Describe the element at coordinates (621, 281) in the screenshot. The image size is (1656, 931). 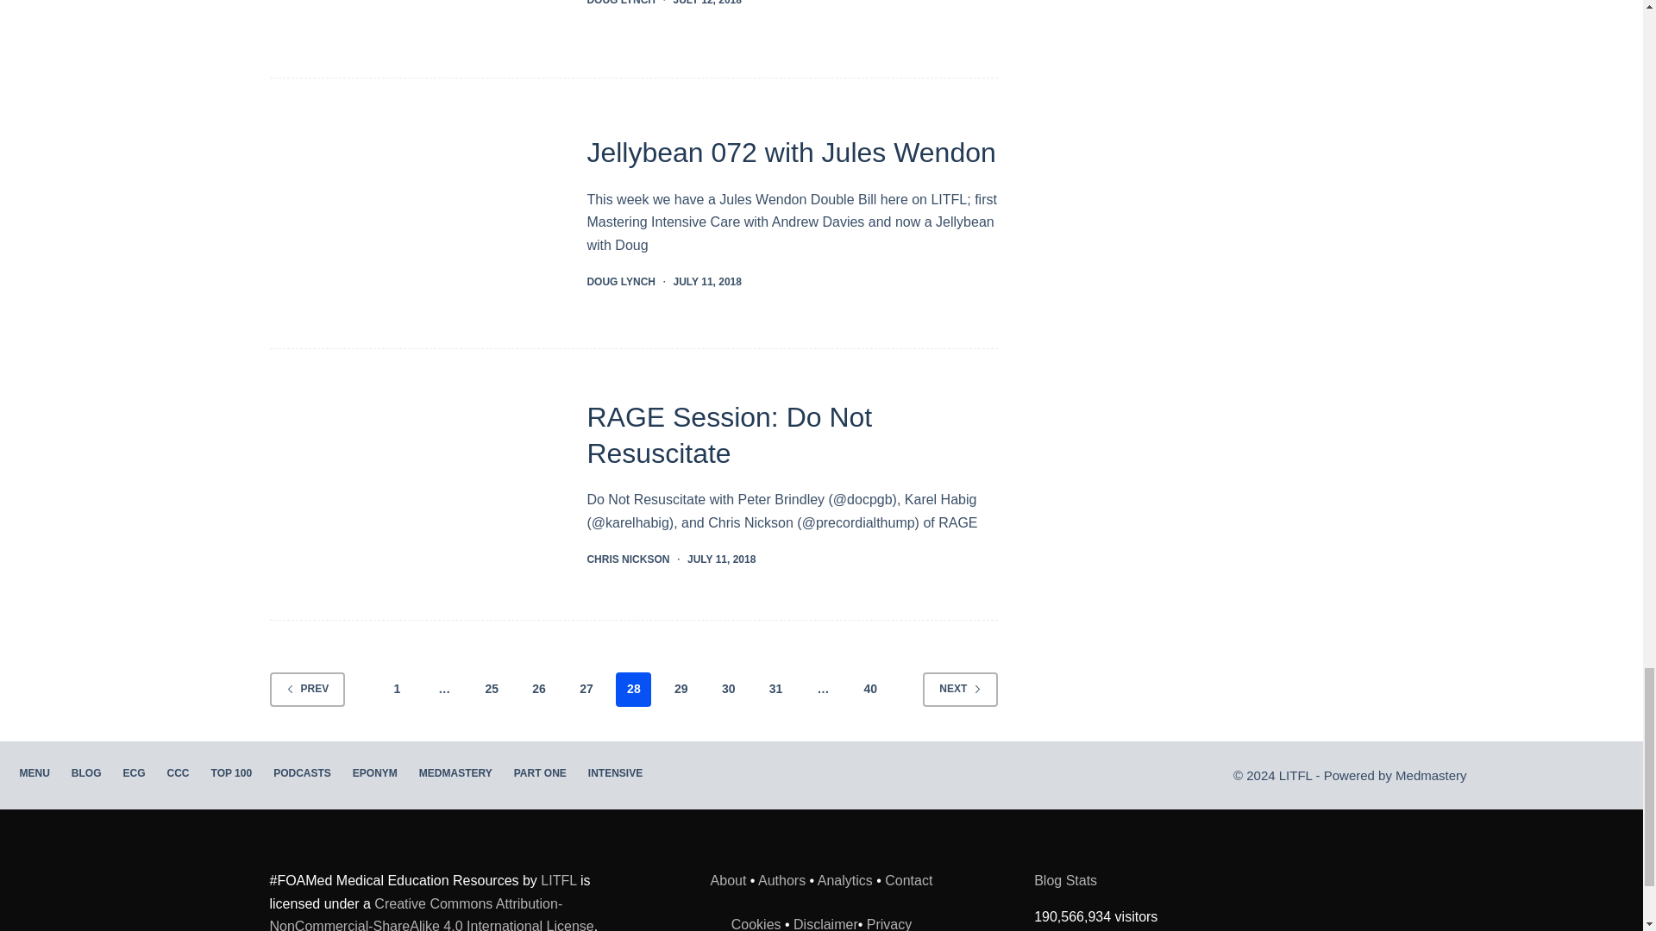
I see `Posts by Doug Lynch` at that location.